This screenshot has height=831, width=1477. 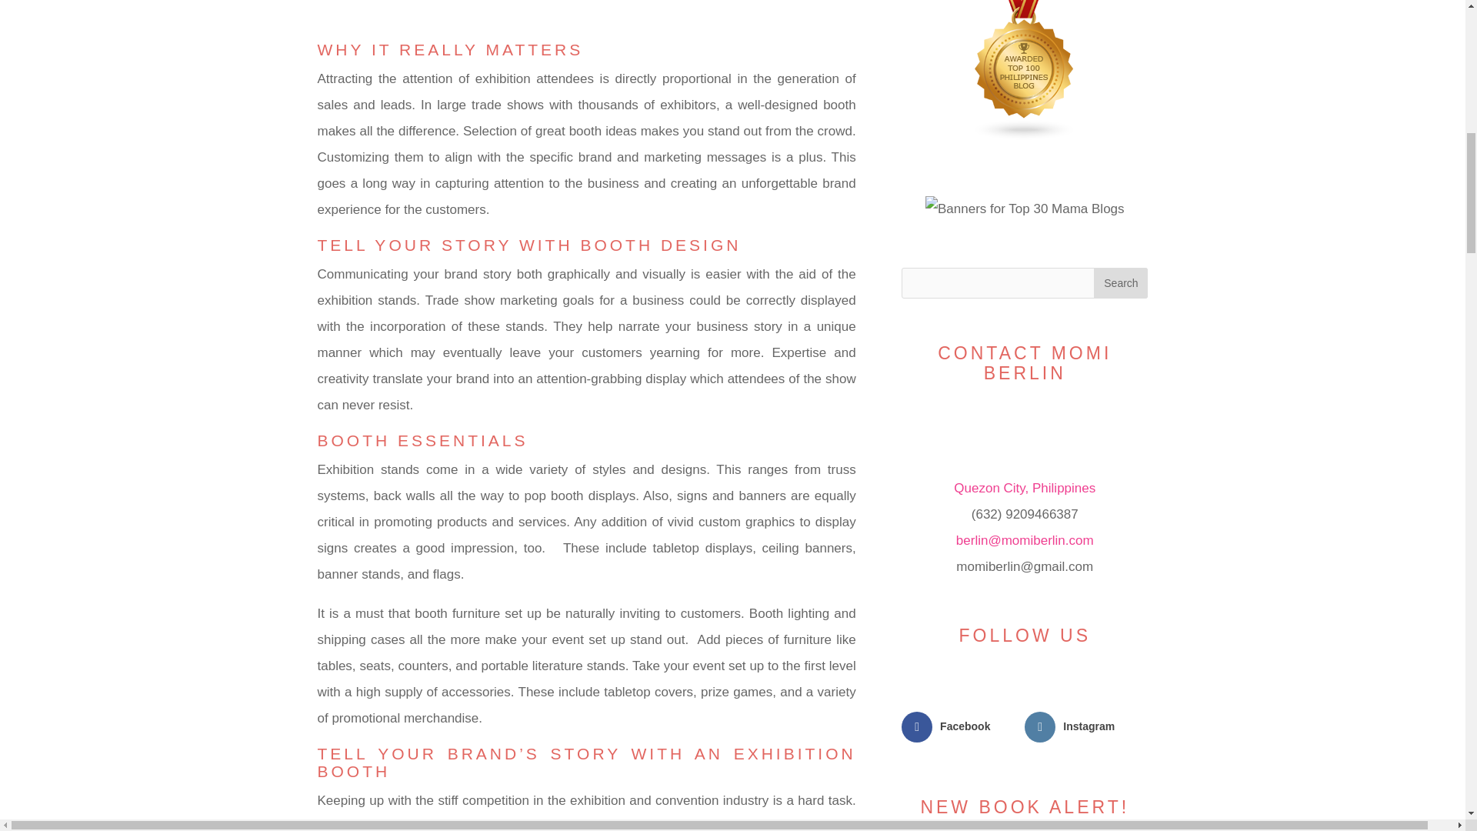 I want to click on Banners for Top 30 Mama Blogs, so click(x=1025, y=209).